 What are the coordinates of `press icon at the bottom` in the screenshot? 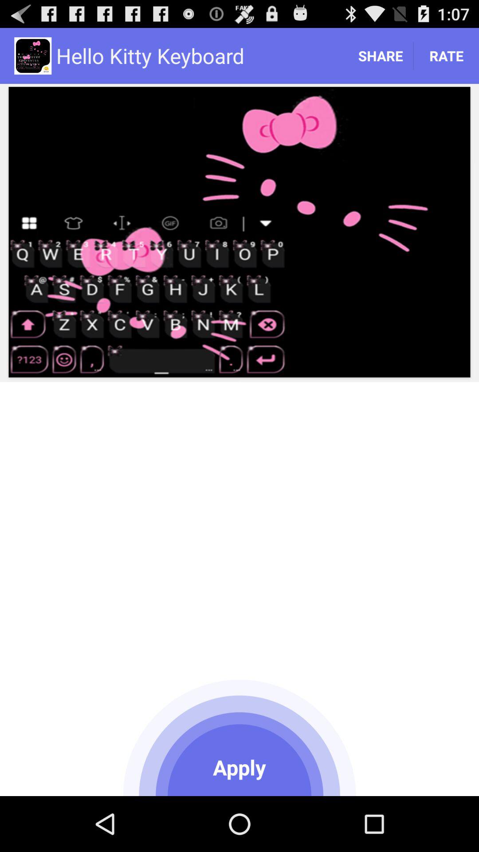 It's located at (239, 736).